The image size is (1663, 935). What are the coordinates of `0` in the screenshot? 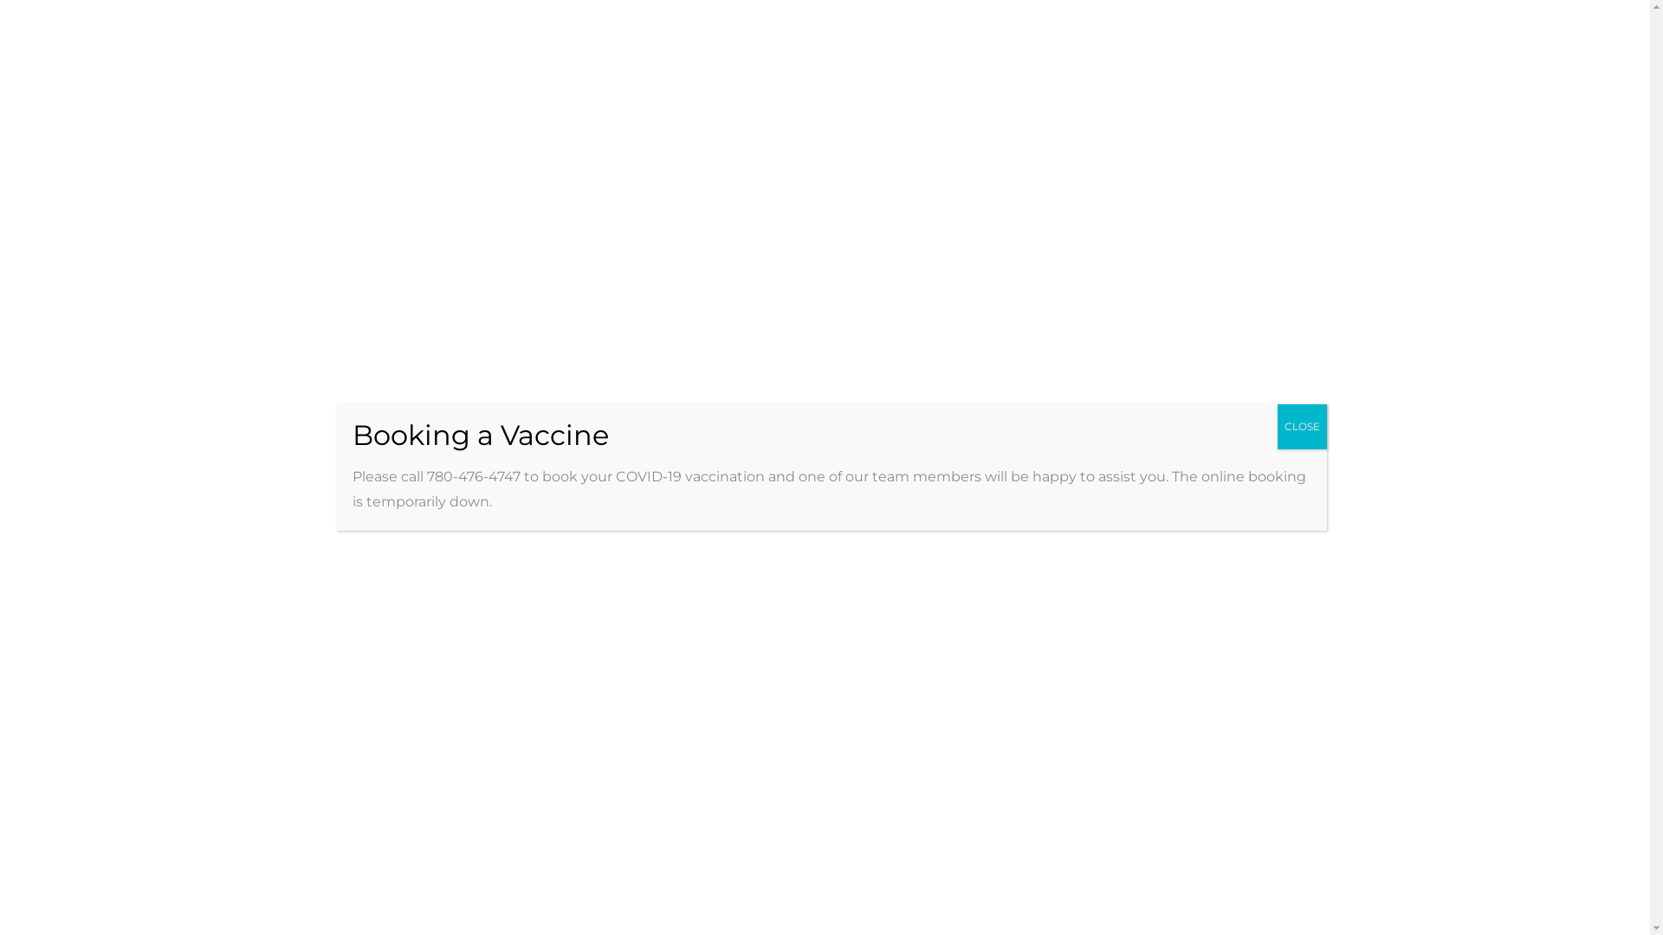 It's located at (1310, 245).